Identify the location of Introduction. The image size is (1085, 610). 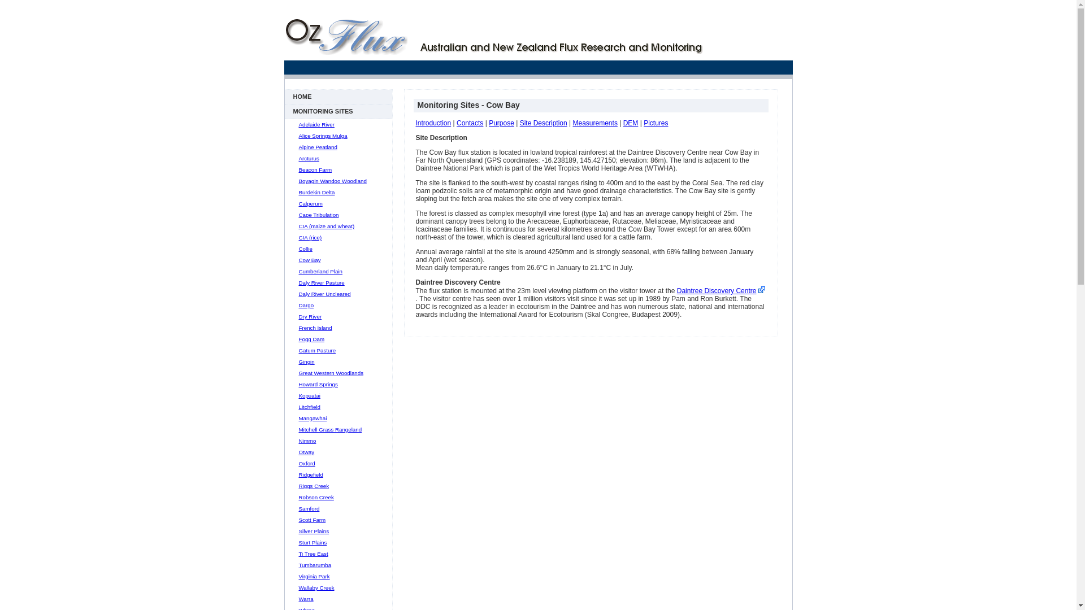
(434, 123).